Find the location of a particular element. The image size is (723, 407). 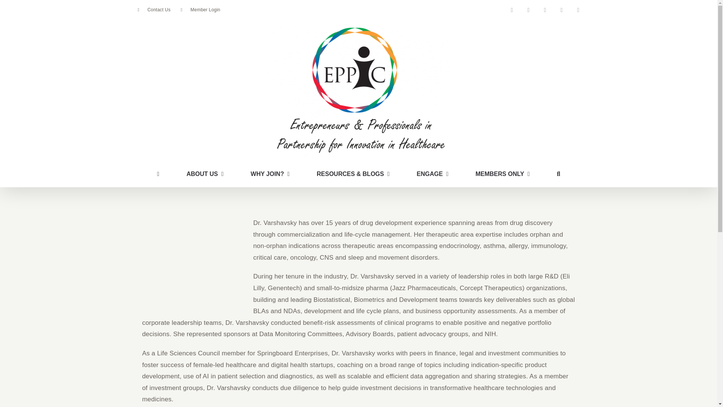

Instagram is located at coordinates (578, 10).